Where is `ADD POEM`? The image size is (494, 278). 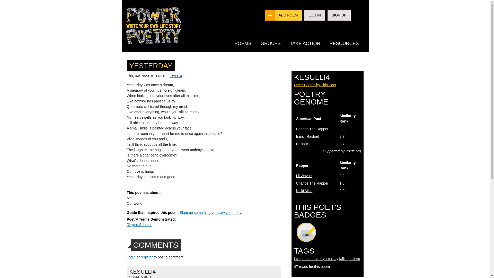
ADD POEM is located at coordinates (288, 15).